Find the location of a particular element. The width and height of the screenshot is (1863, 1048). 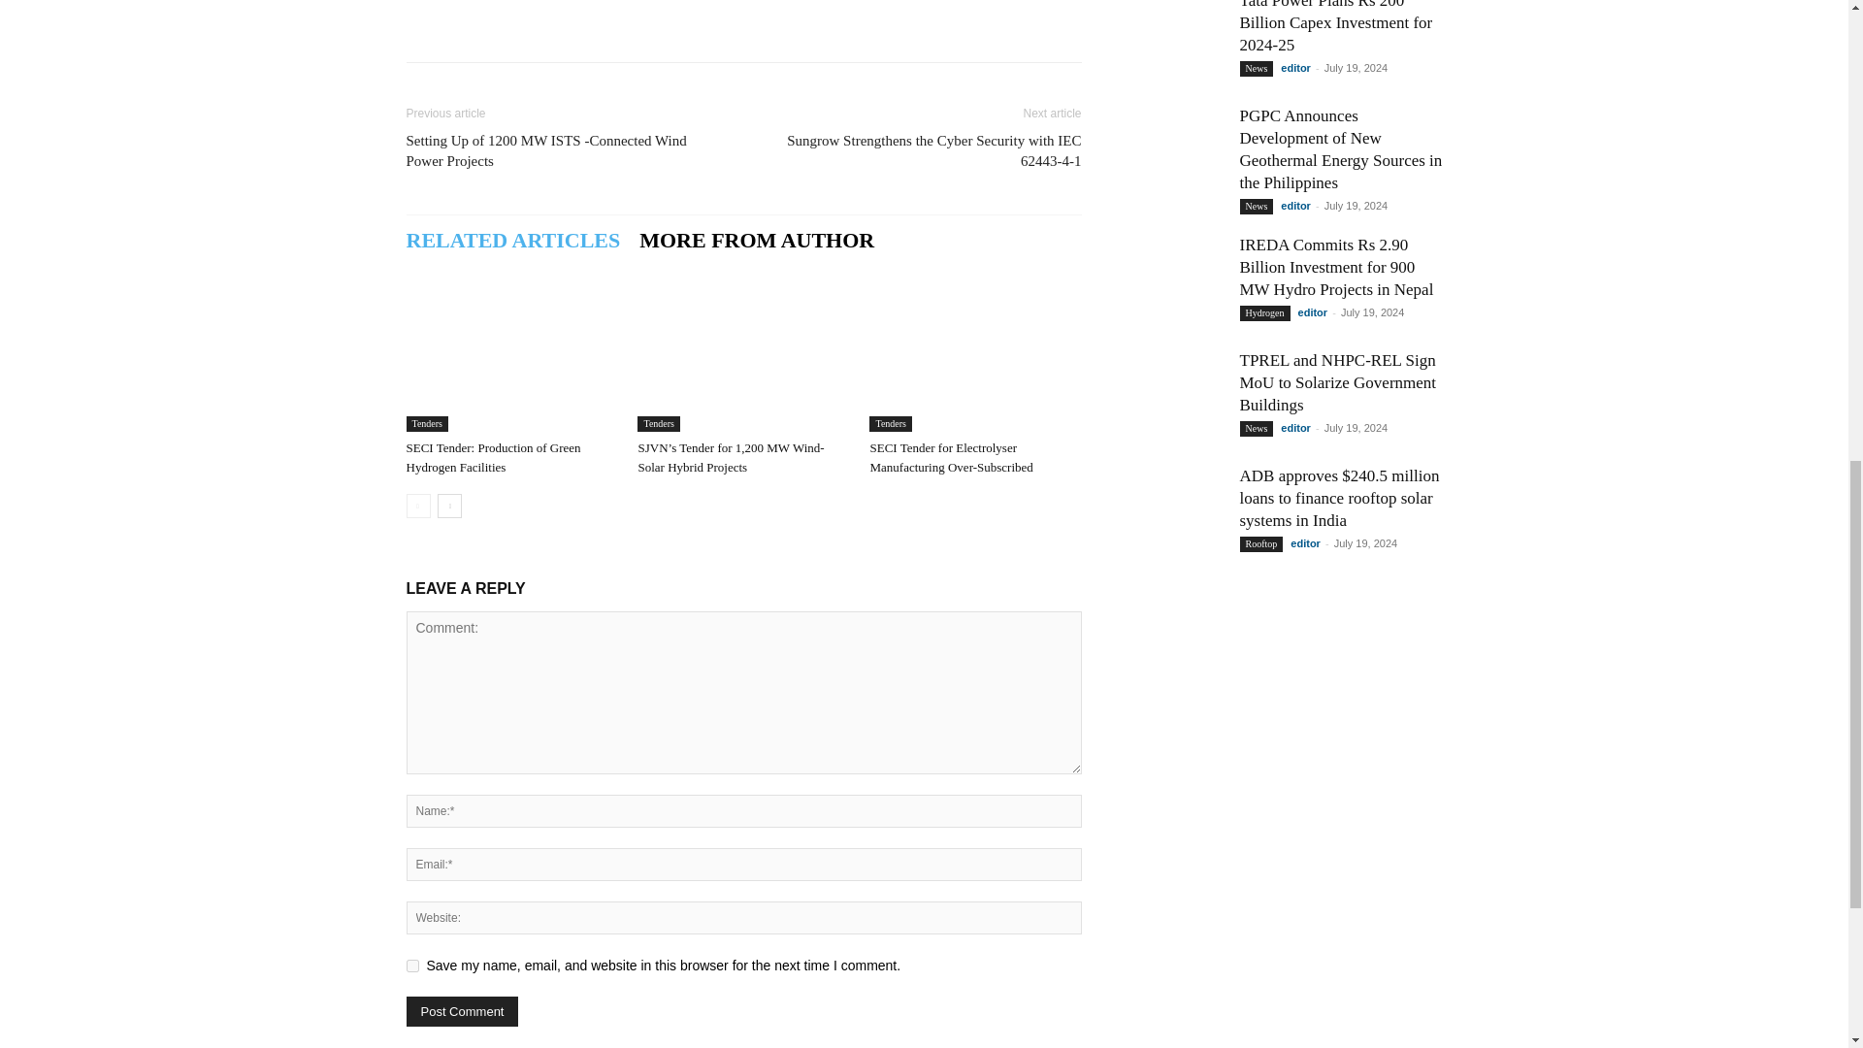

yes is located at coordinates (411, 966).